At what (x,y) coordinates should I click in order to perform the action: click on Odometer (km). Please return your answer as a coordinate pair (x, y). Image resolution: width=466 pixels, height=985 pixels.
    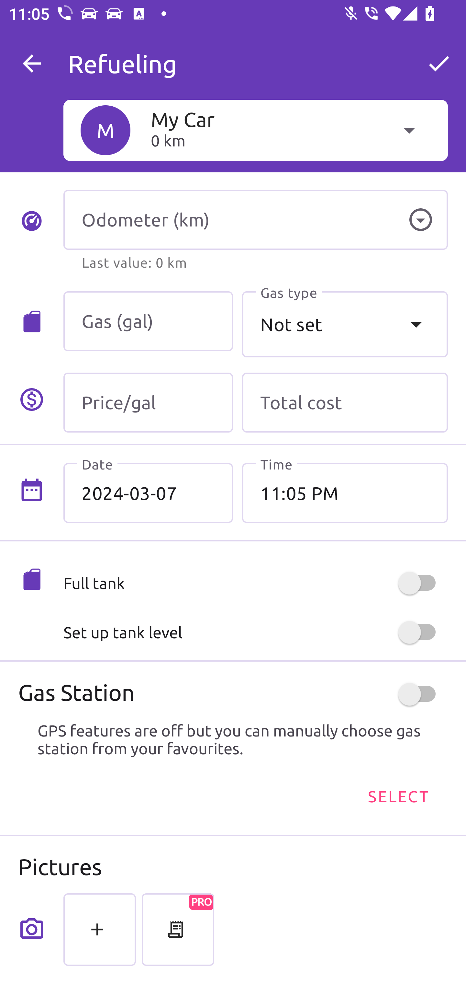
    Looking at the image, I should click on (255, 220).